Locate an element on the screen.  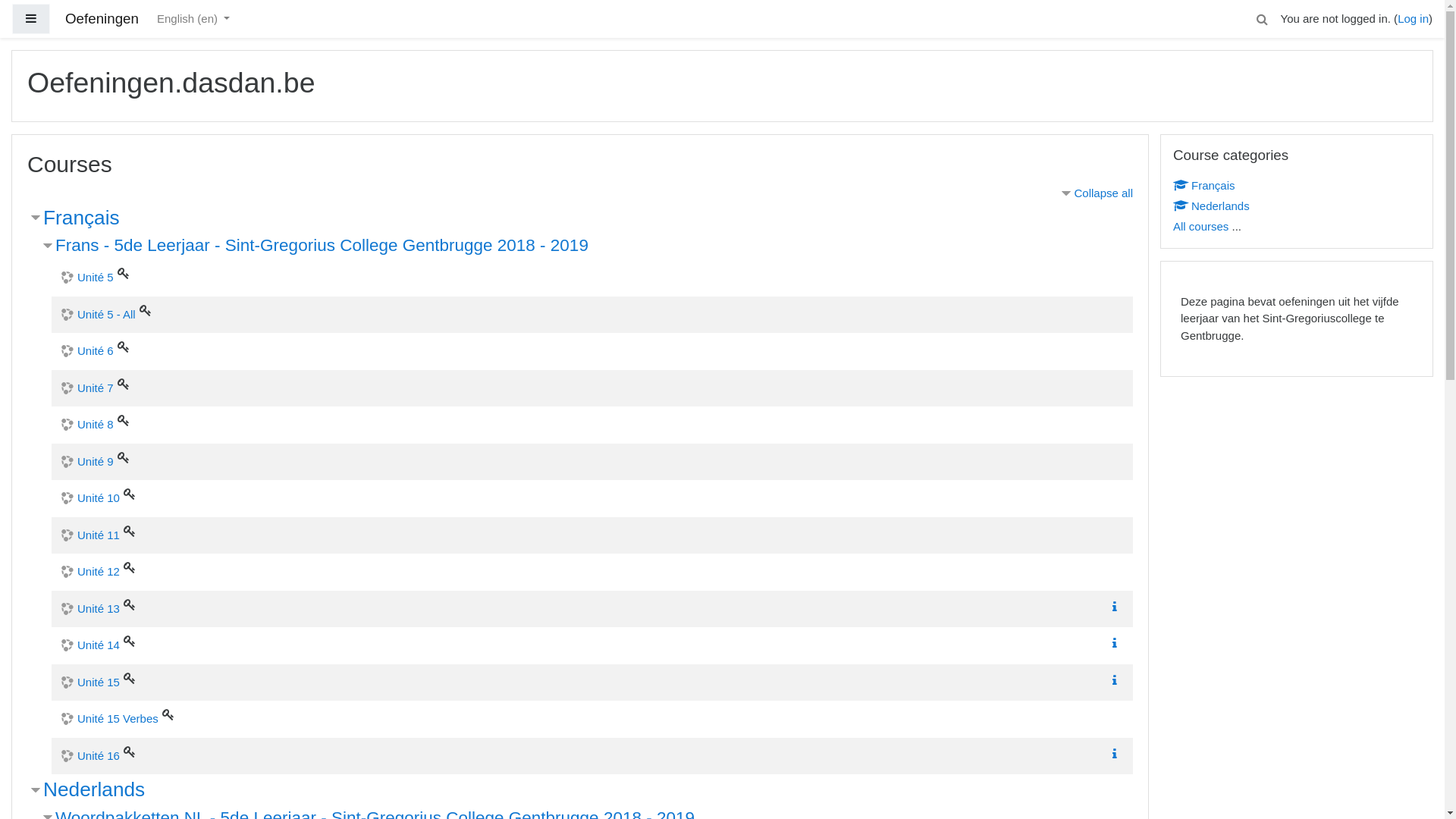
Self enrolment is located at coordinates (130, 641).